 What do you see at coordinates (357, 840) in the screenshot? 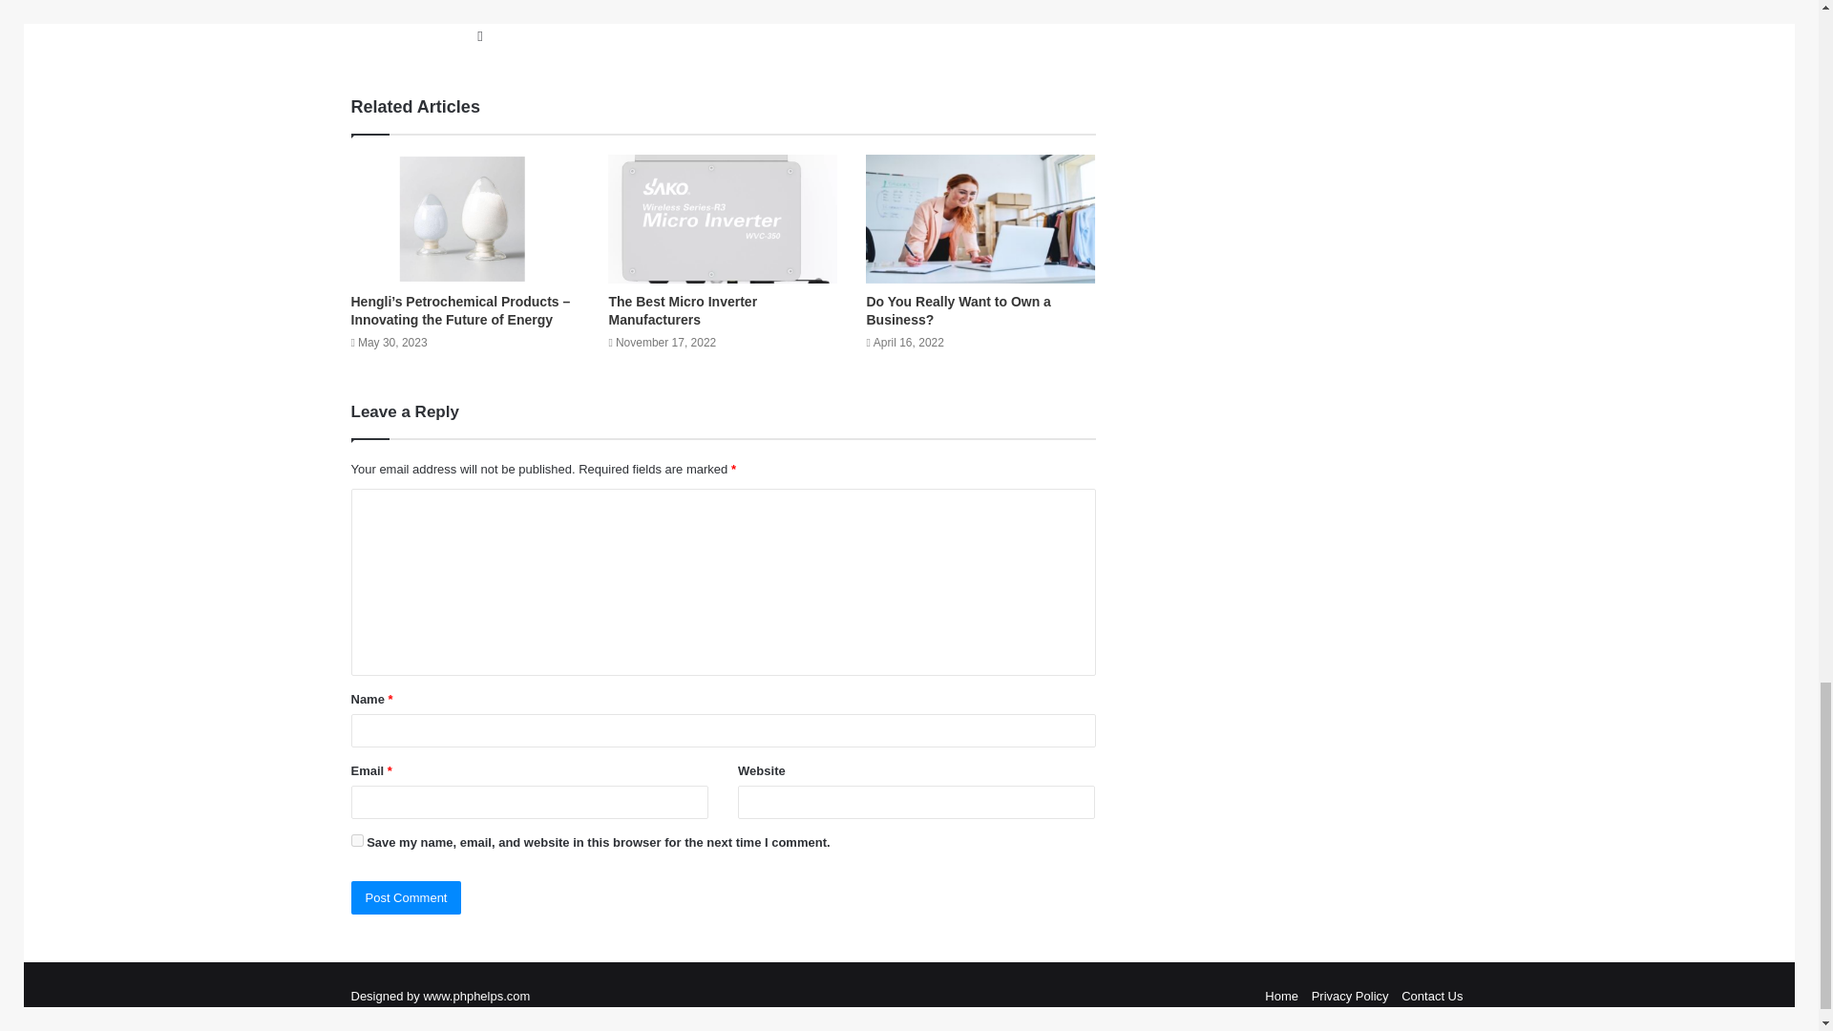
I see `yes` at bounding box center [357, 840].